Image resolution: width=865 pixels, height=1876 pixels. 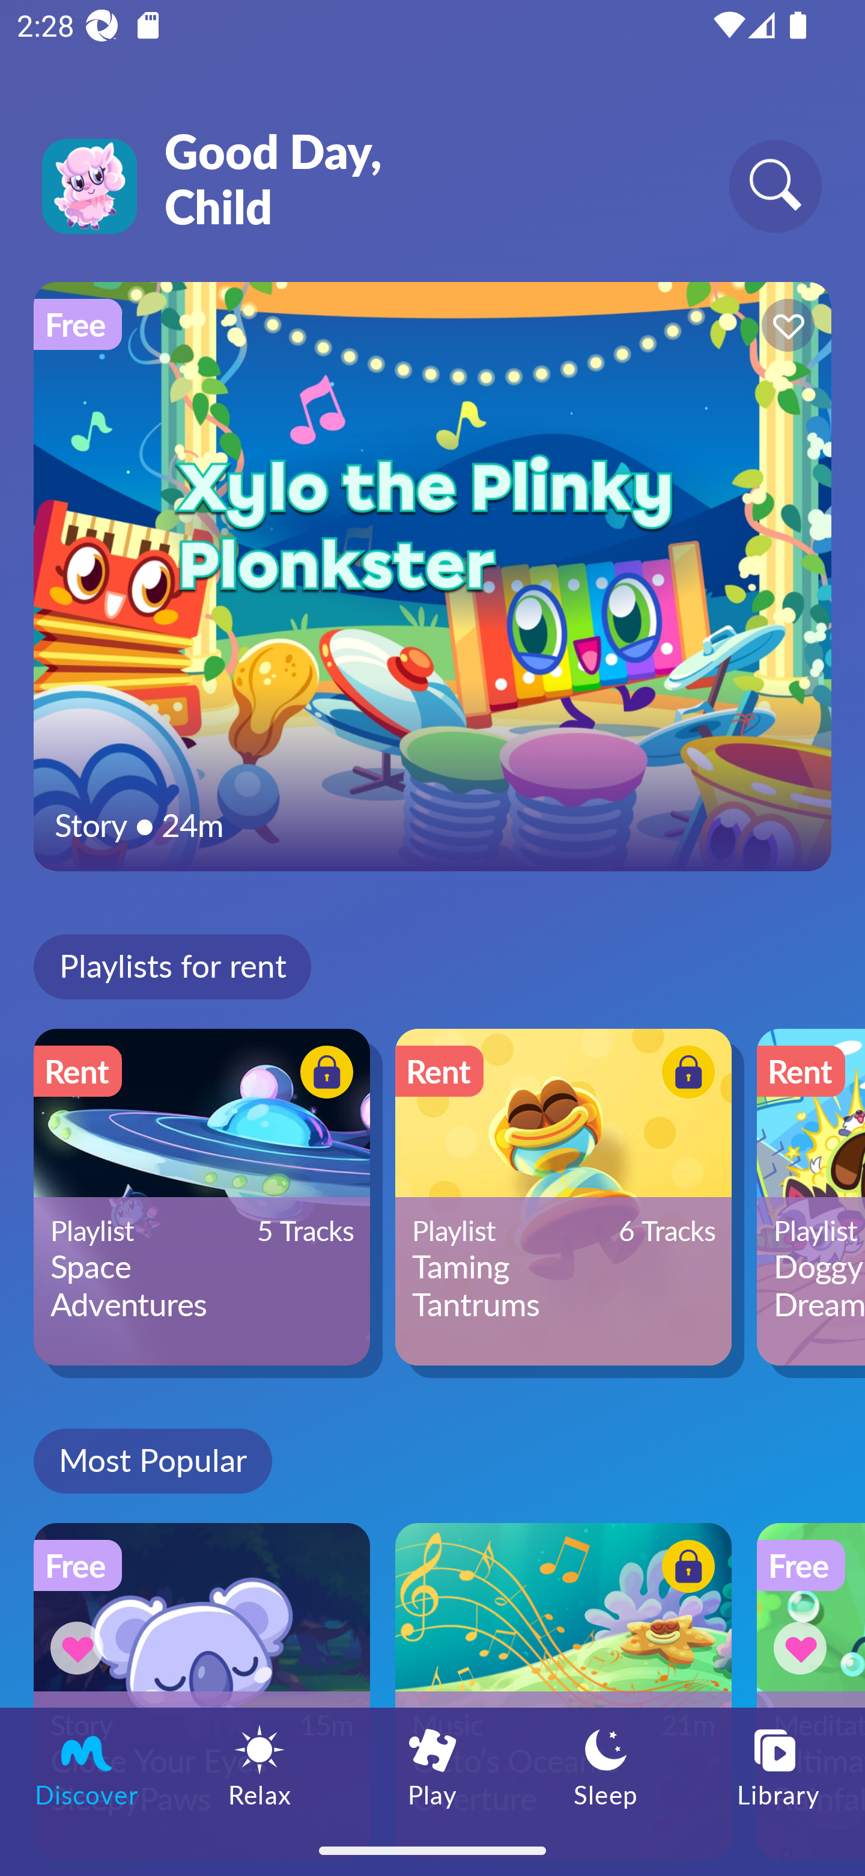 What do you see at coordinates (685, 1570) in the screenshot?
I see `Button` at bounding box center [685, 1570].